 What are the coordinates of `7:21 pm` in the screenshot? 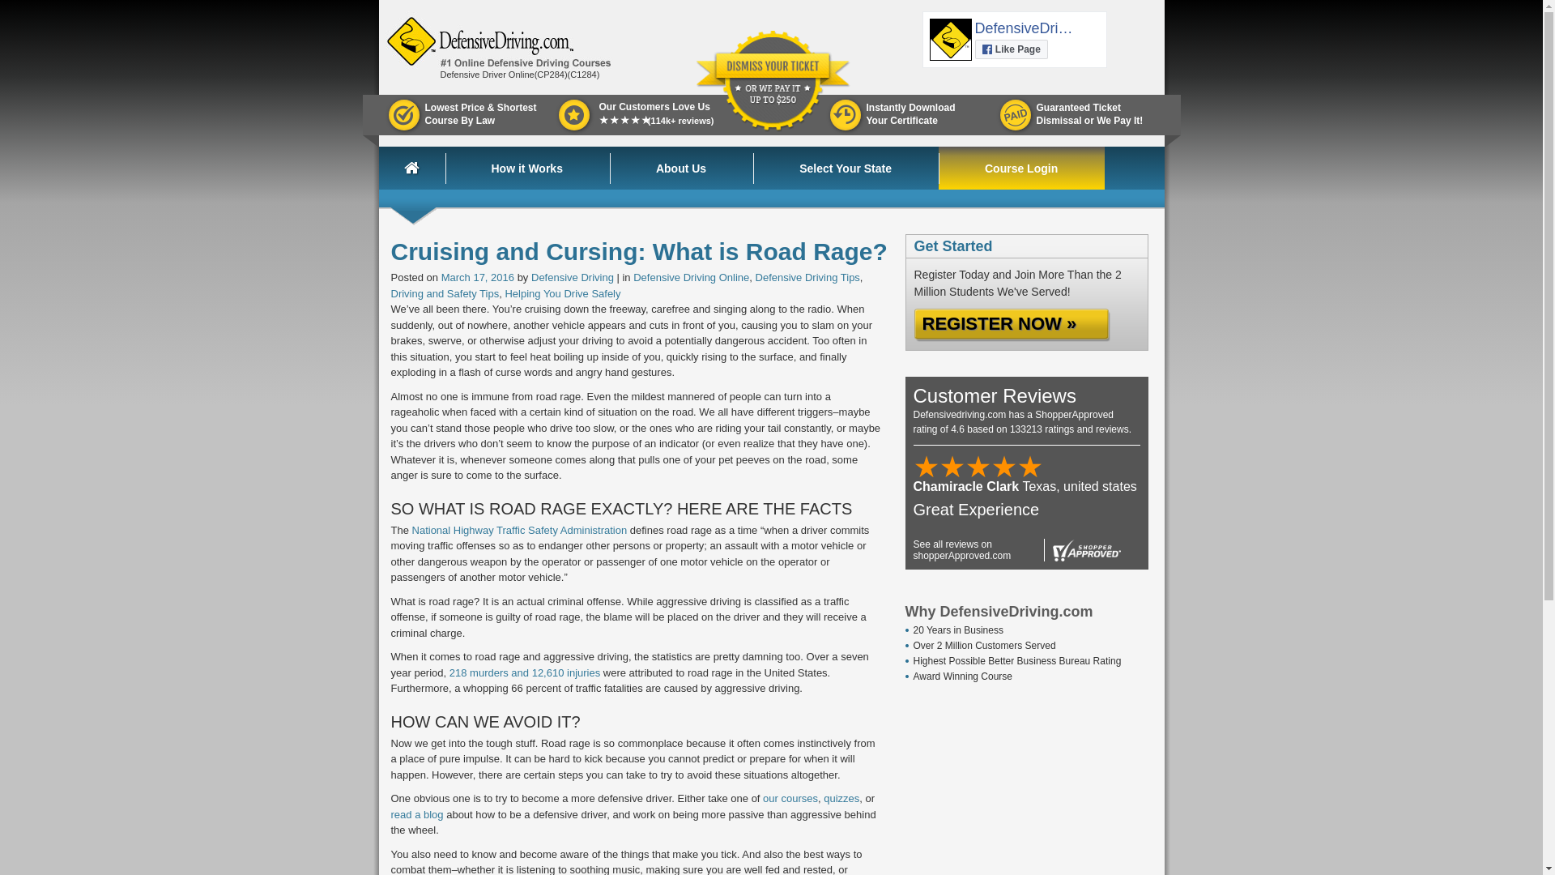 It's located at (424, 169).